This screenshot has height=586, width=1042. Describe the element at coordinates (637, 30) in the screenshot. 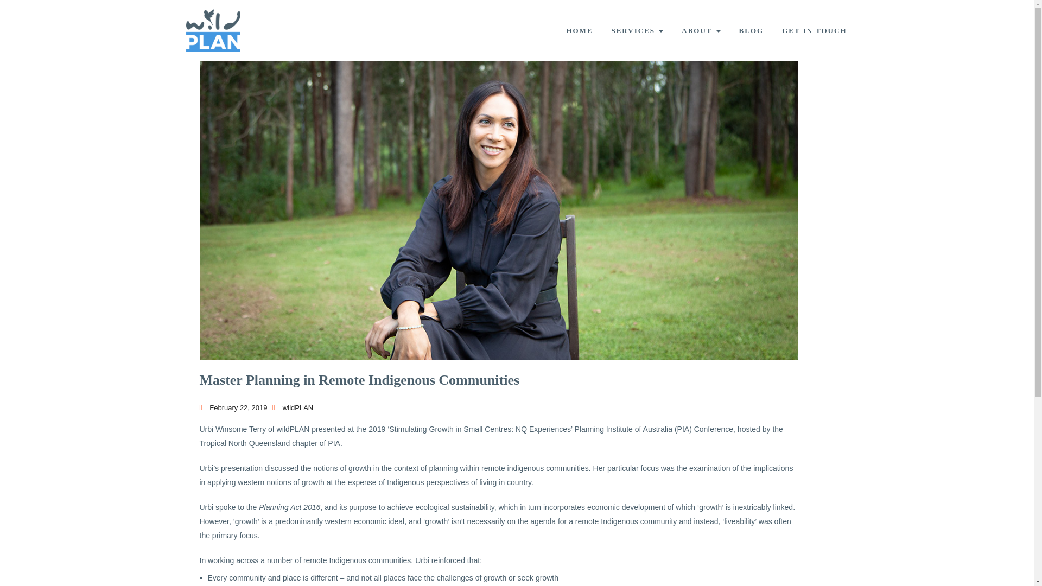

I see `SERVICES` at that location.